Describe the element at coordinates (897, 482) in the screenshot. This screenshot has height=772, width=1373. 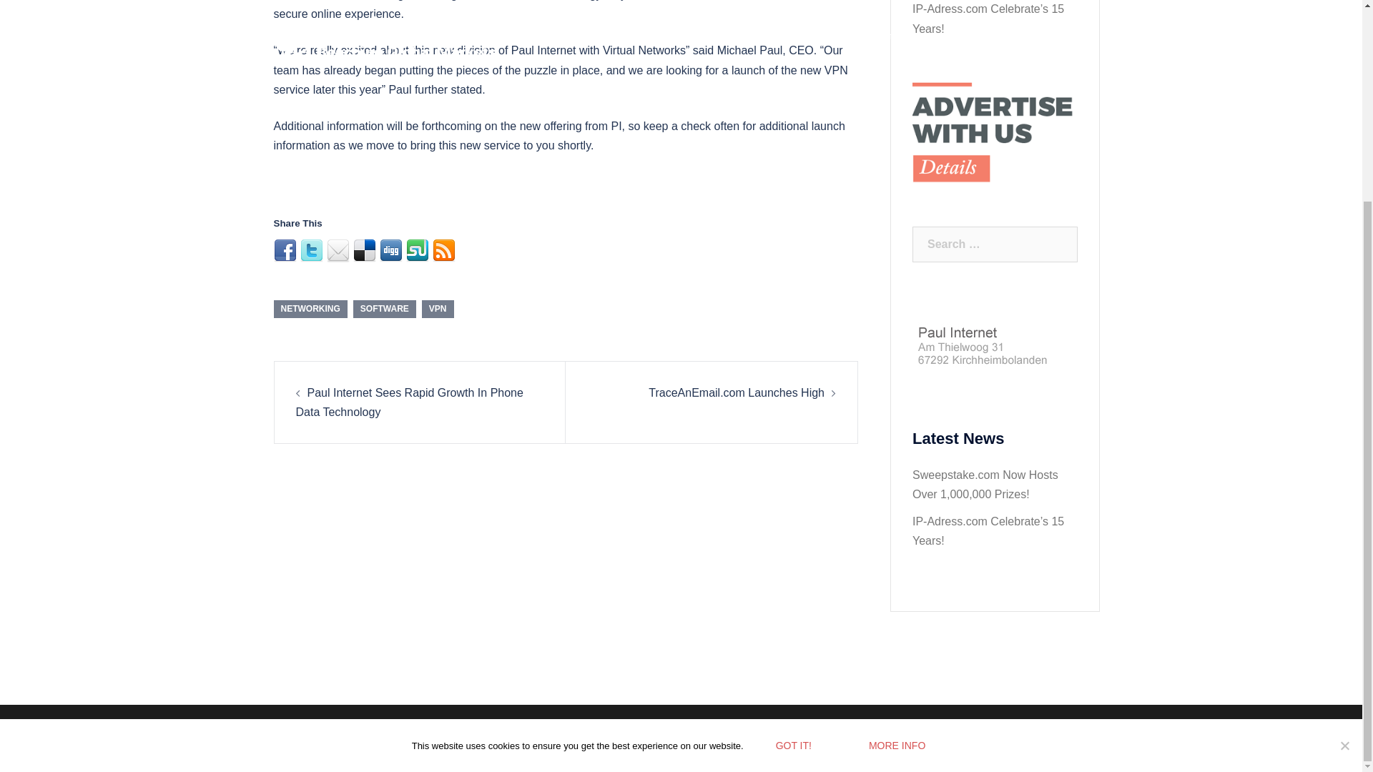
I see `MORE INFO` at that location.